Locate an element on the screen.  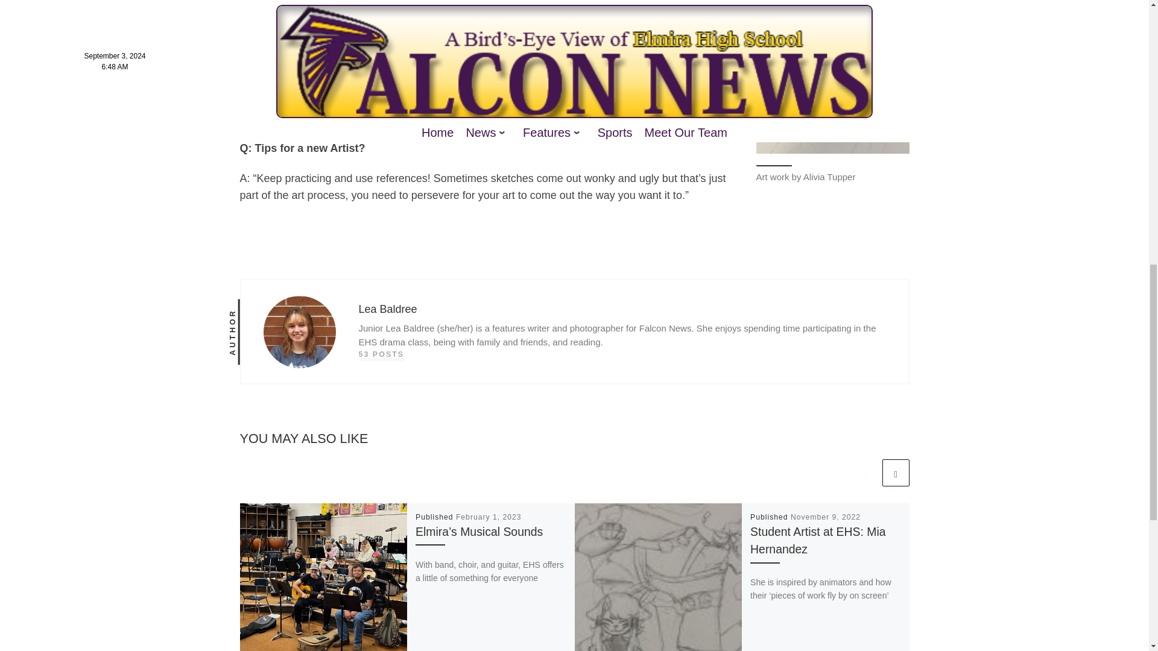
53 POSTS is located at coordinates (381, 354).